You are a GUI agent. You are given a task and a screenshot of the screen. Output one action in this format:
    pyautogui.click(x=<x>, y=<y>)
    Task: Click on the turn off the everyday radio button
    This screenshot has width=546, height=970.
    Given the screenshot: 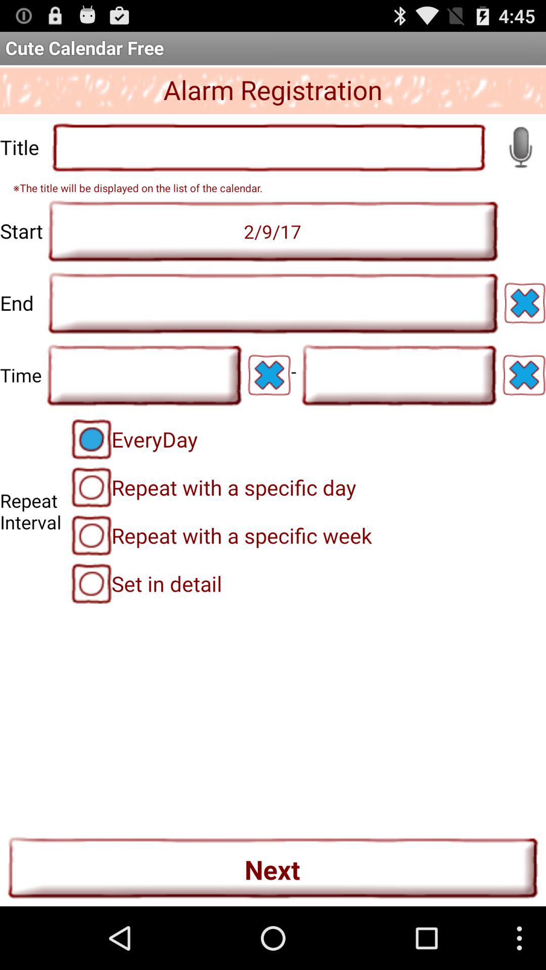 What is the action you would take?
    pyautogui.click(x=134, y=439)
    